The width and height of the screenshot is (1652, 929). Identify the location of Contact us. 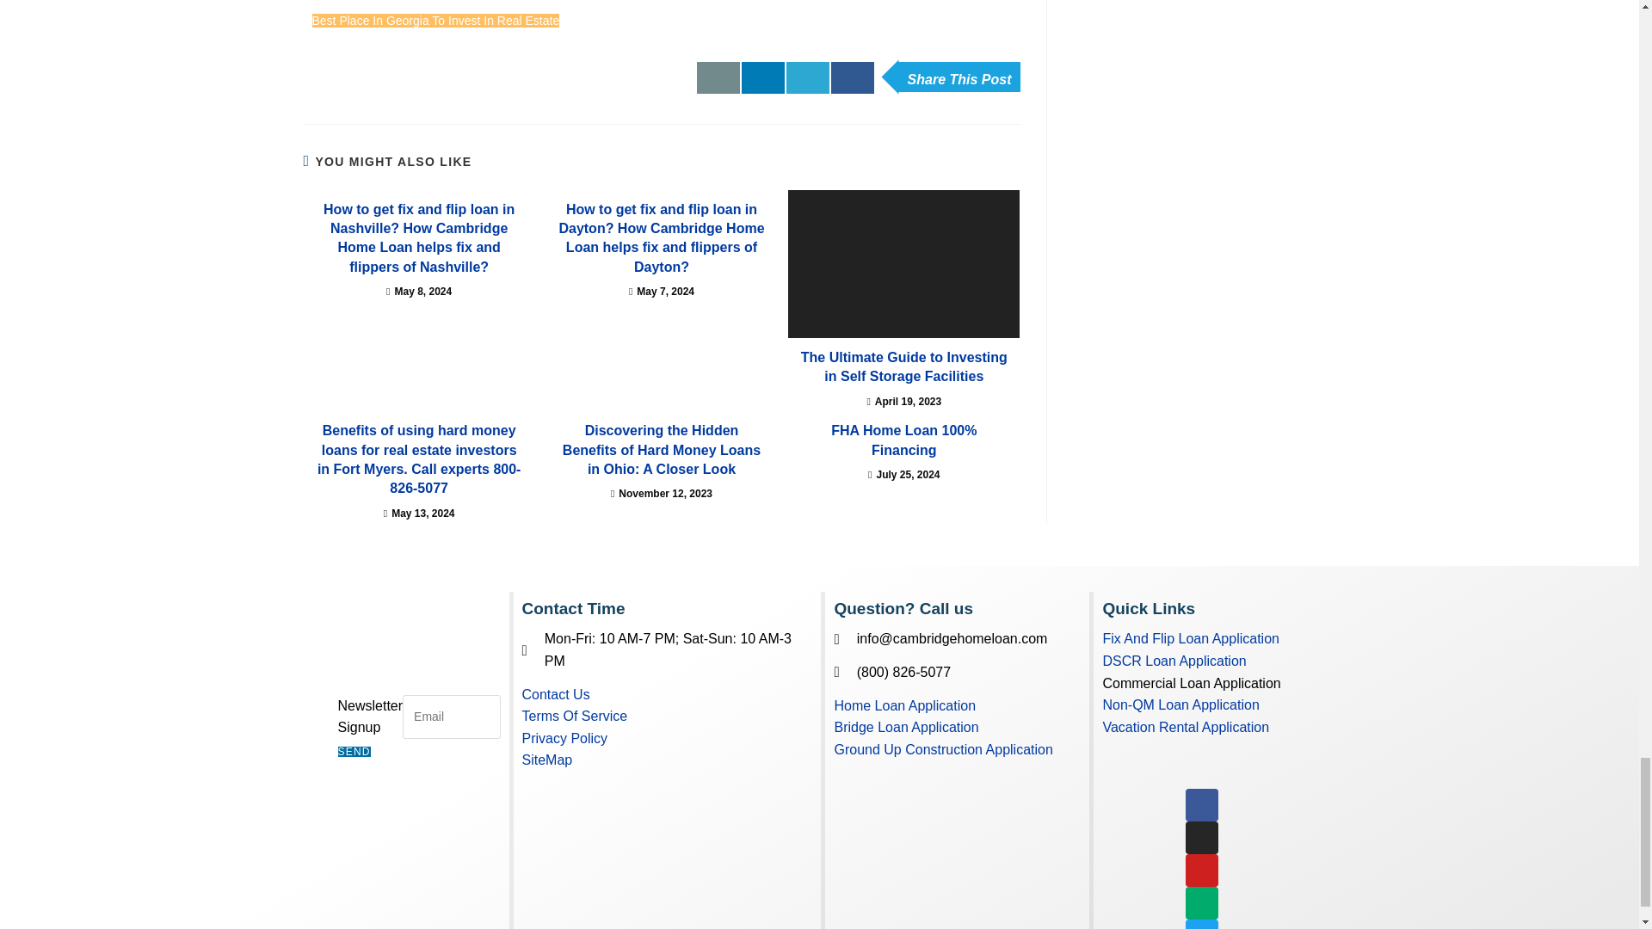
(718, 78).